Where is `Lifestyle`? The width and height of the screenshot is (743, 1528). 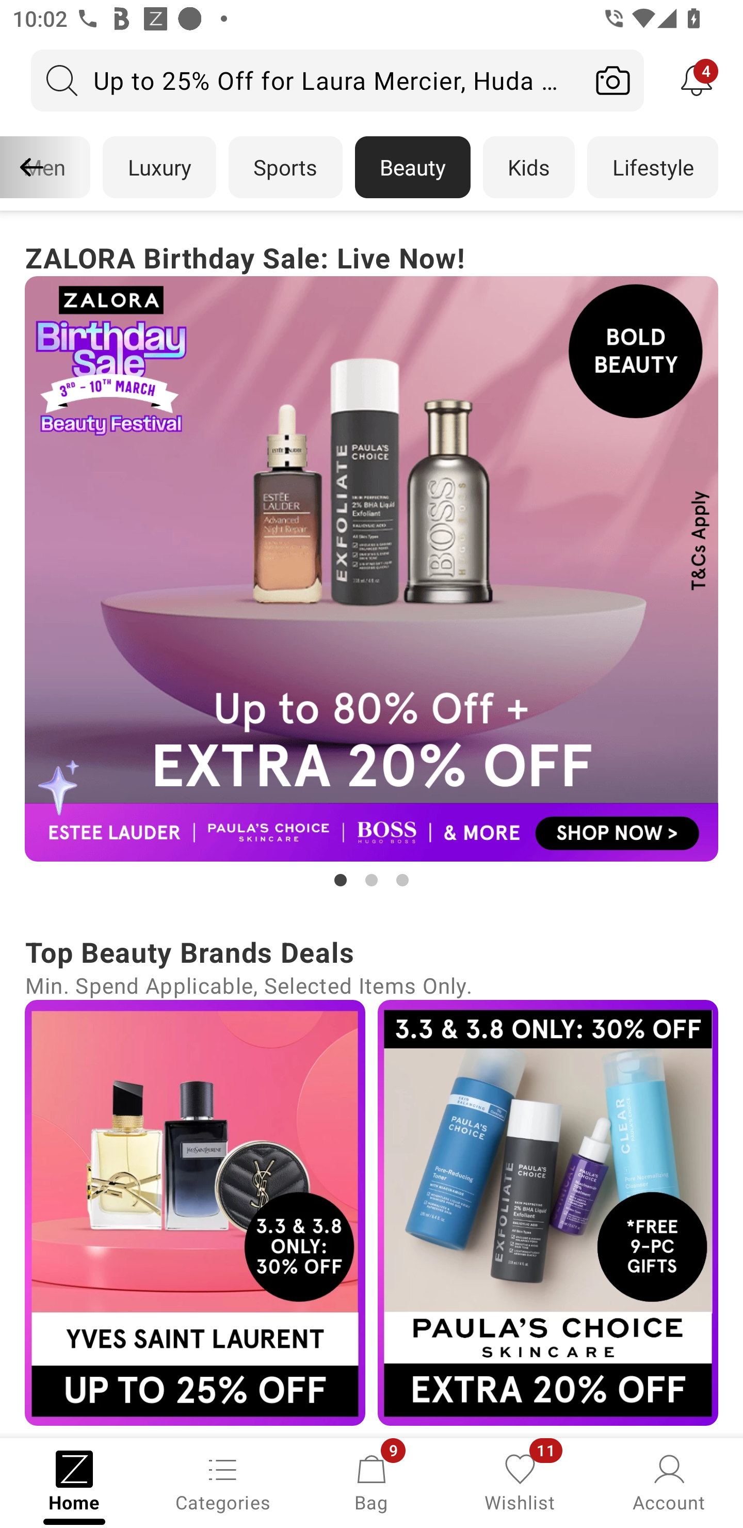 Lifestyle is located at coordinates (652, 167).